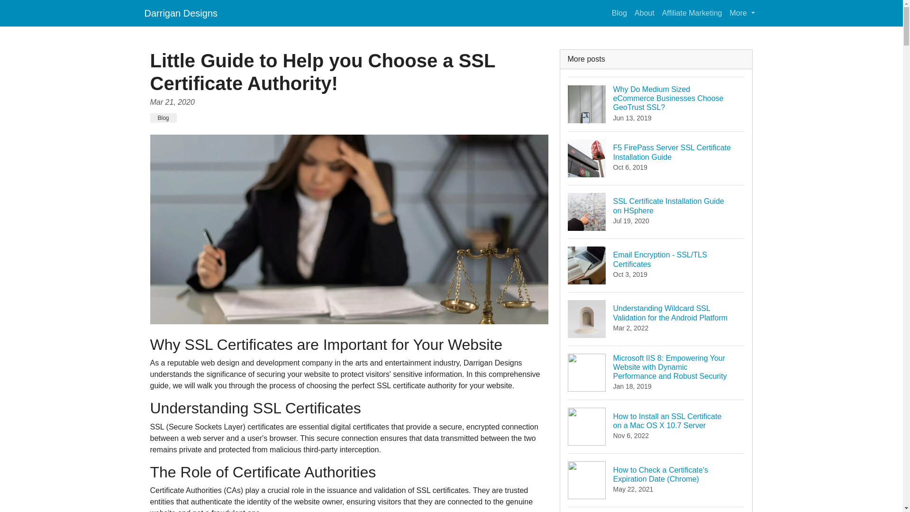 This screenshot has height=512, width=910. What do you see at coordinates (692, 13) in the screenshot?
I see `Affiliate Marketing` at bounding box center [692, 13].